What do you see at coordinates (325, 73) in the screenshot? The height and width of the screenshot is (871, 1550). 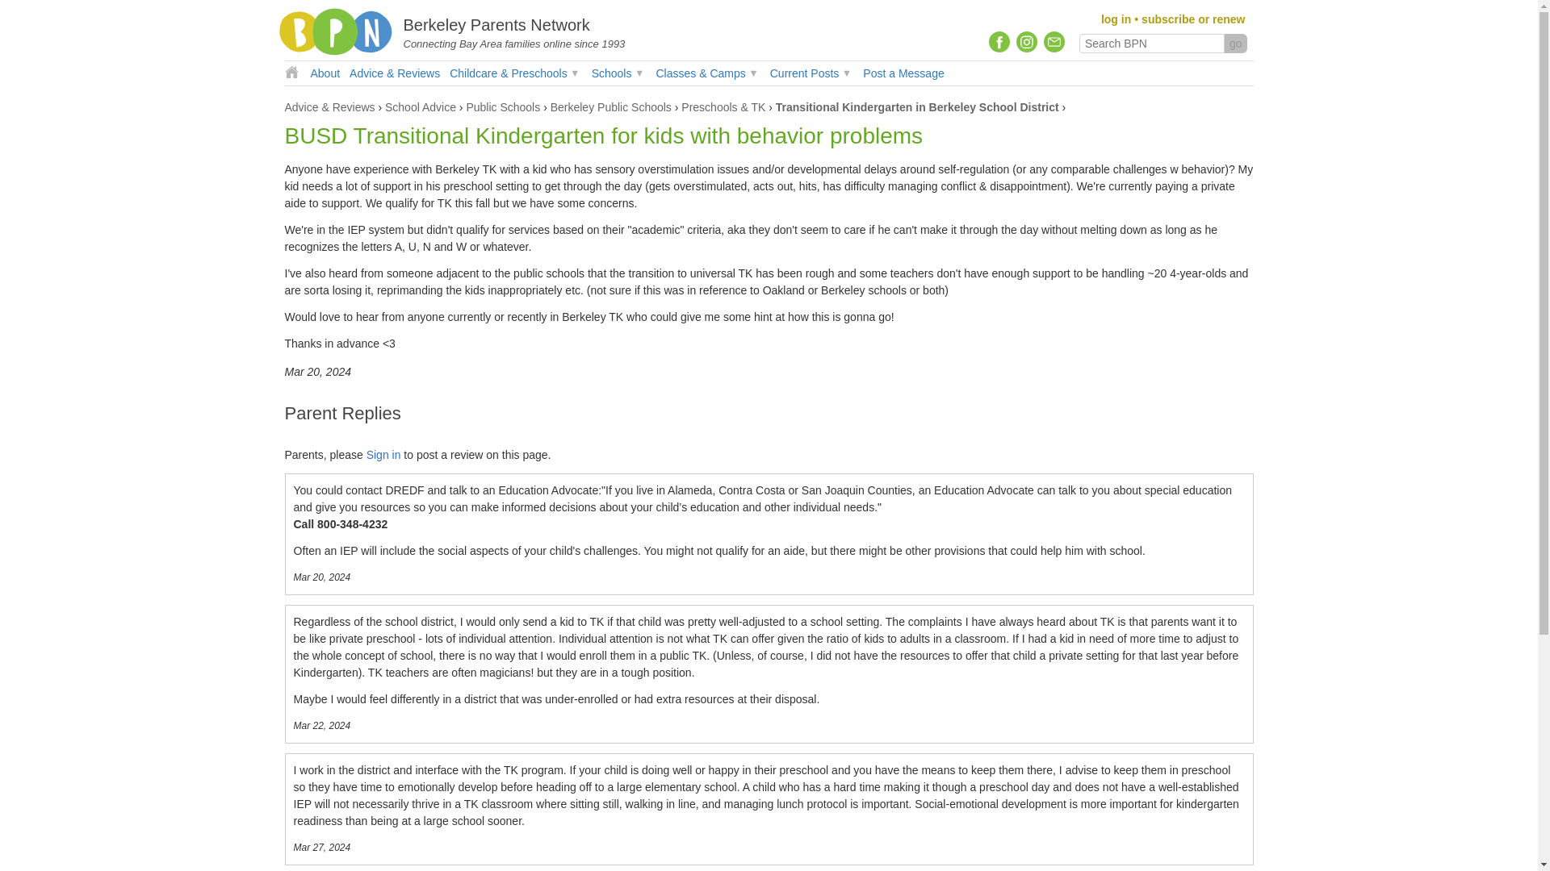 I see `About` at bounding box center [325, 73].